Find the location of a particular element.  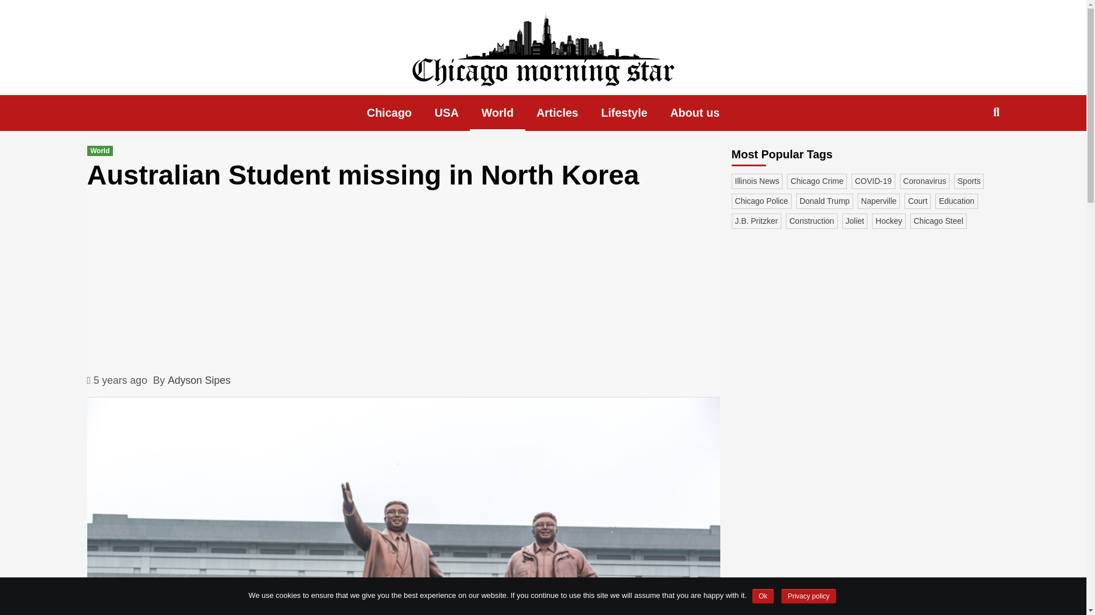

World is located at coordinates (99, 150).